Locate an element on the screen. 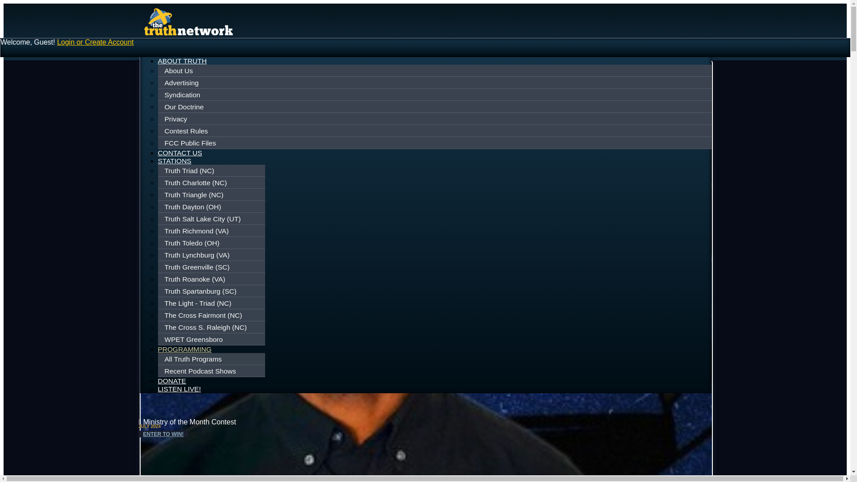 This screenshot has height=482, width=857. Contest Rules is located at coordinates (435, 131).